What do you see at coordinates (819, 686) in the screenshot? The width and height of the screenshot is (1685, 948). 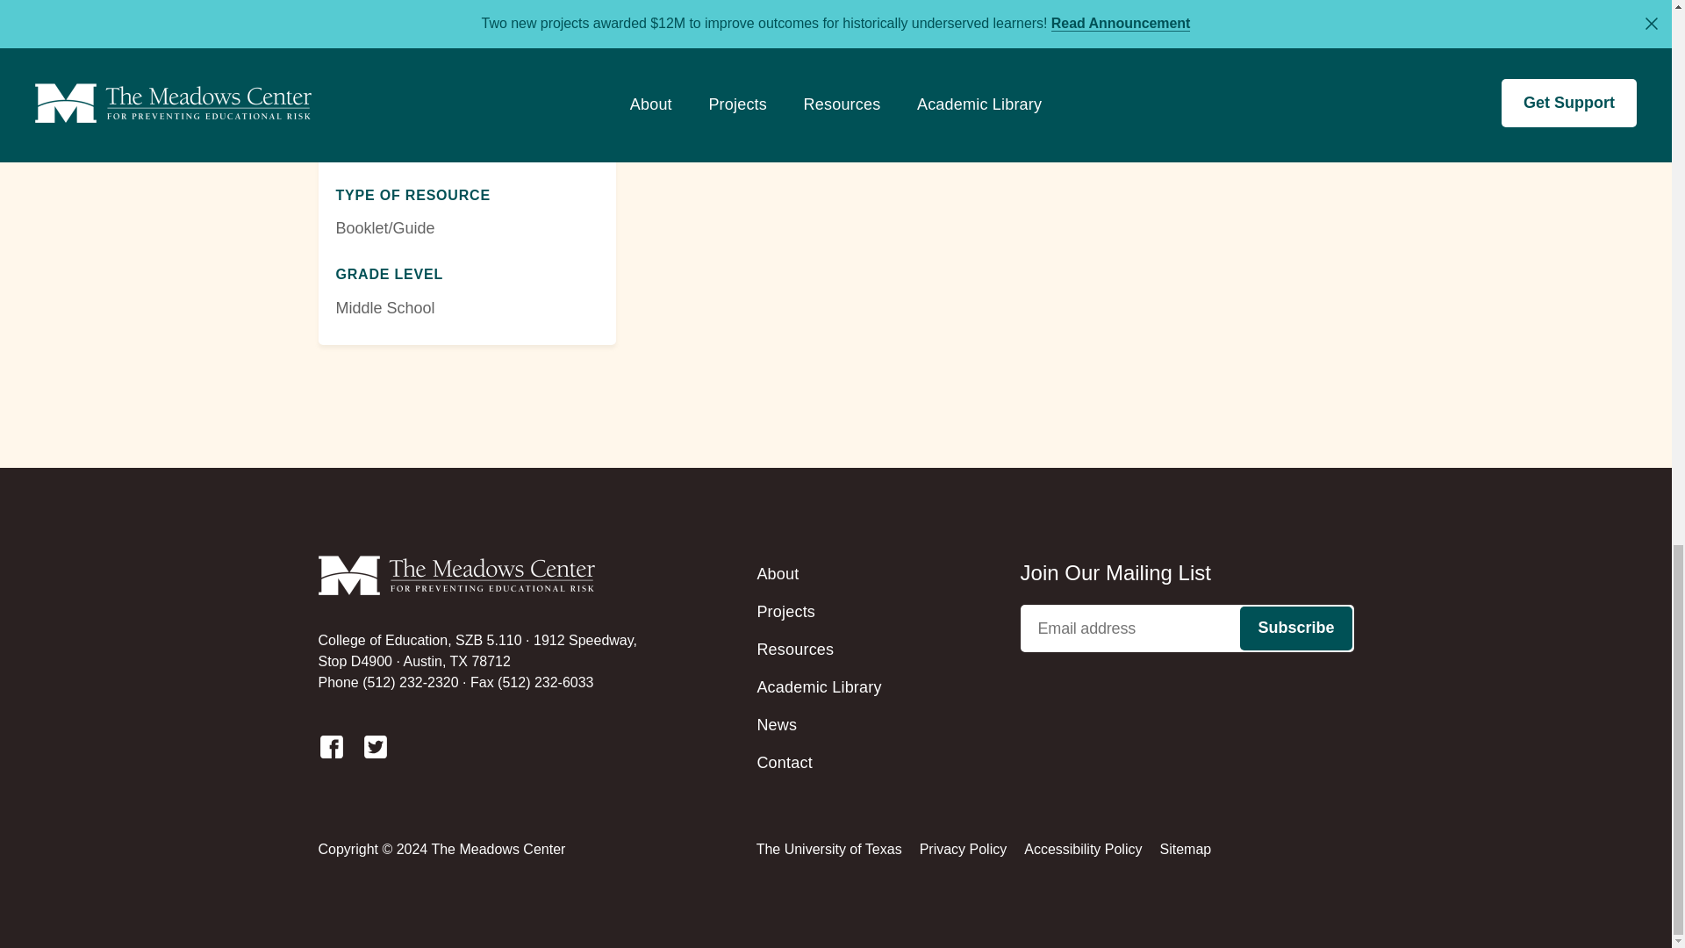 I see `Academic Library` at bounding box center [819, 686].